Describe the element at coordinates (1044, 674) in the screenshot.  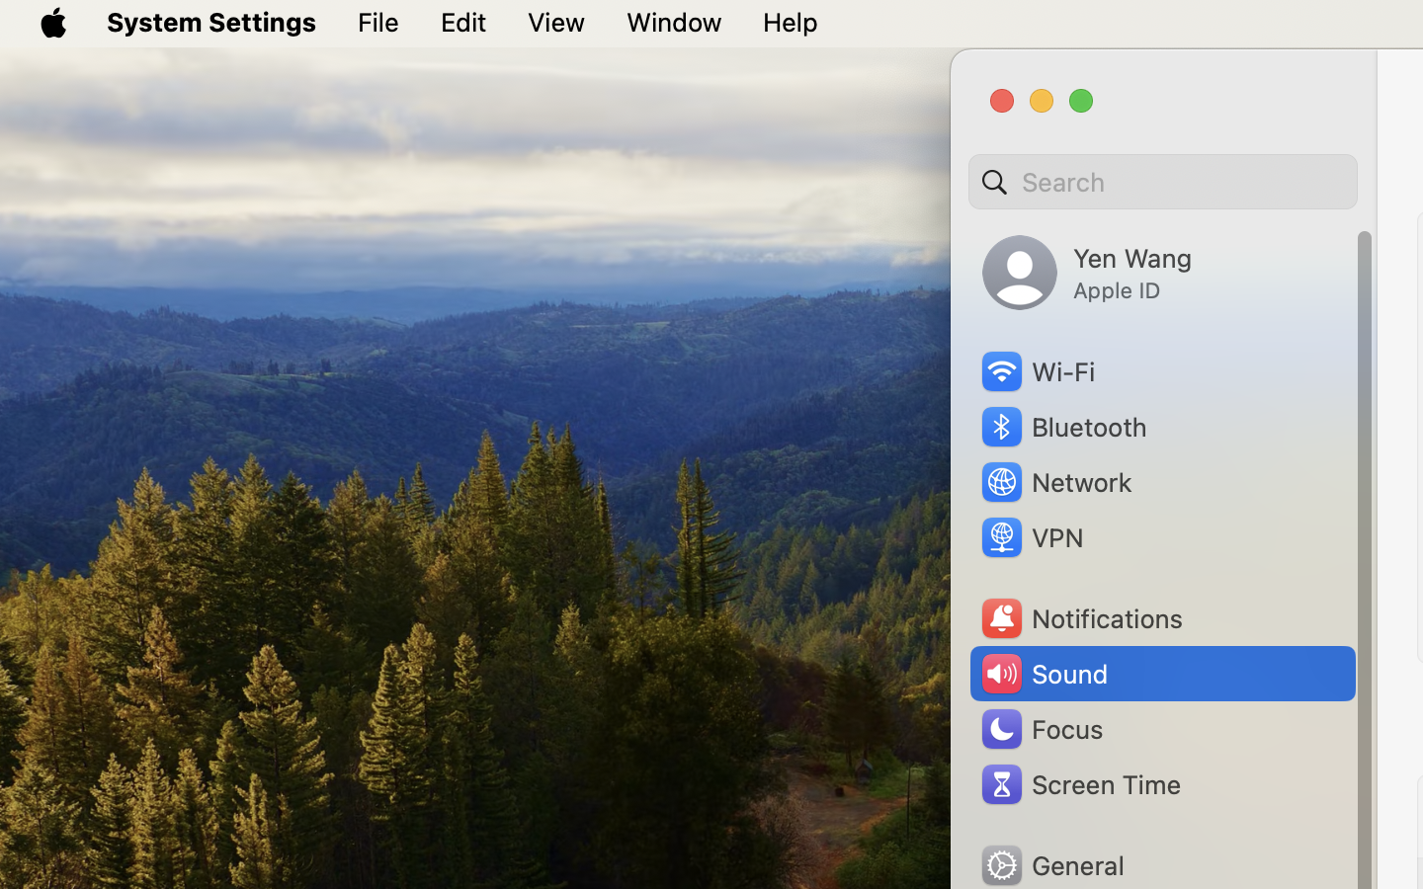
I see `Sound` at that location.